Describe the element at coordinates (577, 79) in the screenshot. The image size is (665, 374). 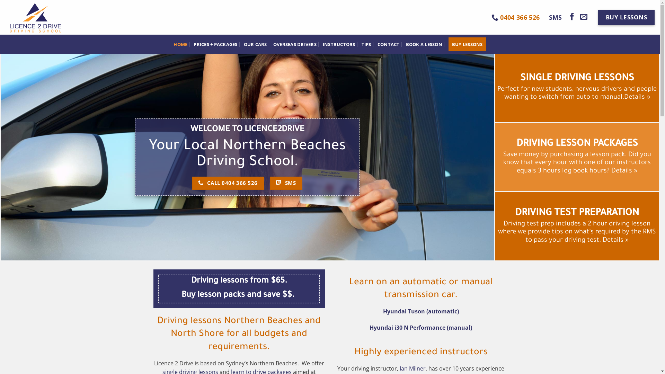
I see `SINGLE DRIVING LESSONS` at that location.